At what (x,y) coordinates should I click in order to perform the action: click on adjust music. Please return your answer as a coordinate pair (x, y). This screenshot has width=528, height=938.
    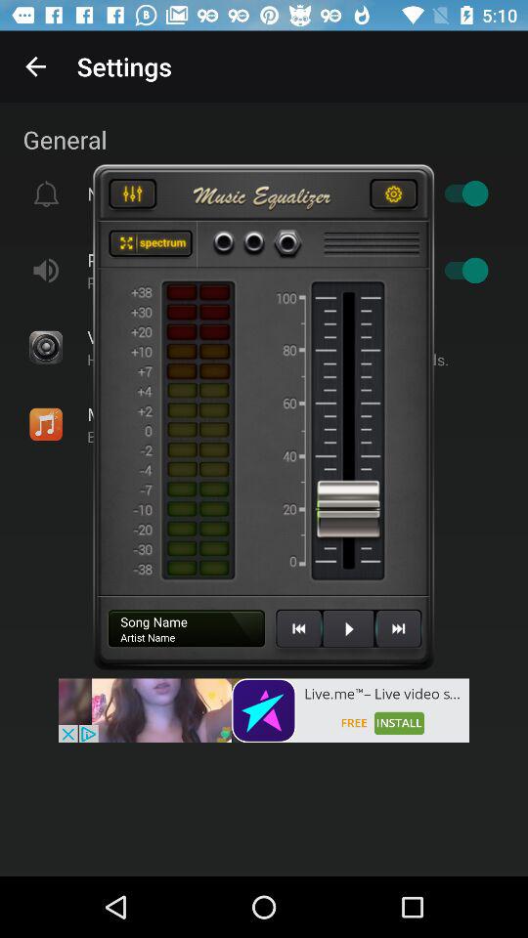
    Looking at the image, I should click on (132, 196).